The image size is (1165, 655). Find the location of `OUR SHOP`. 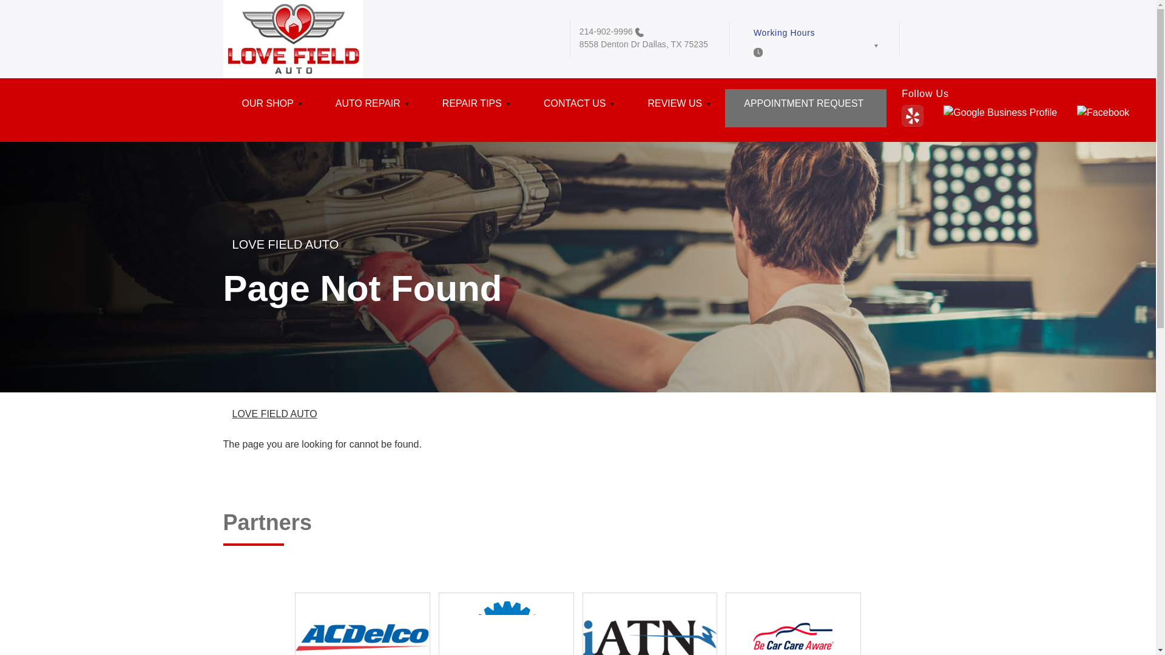

OUR SHOP is located at coordinates (270, 108).